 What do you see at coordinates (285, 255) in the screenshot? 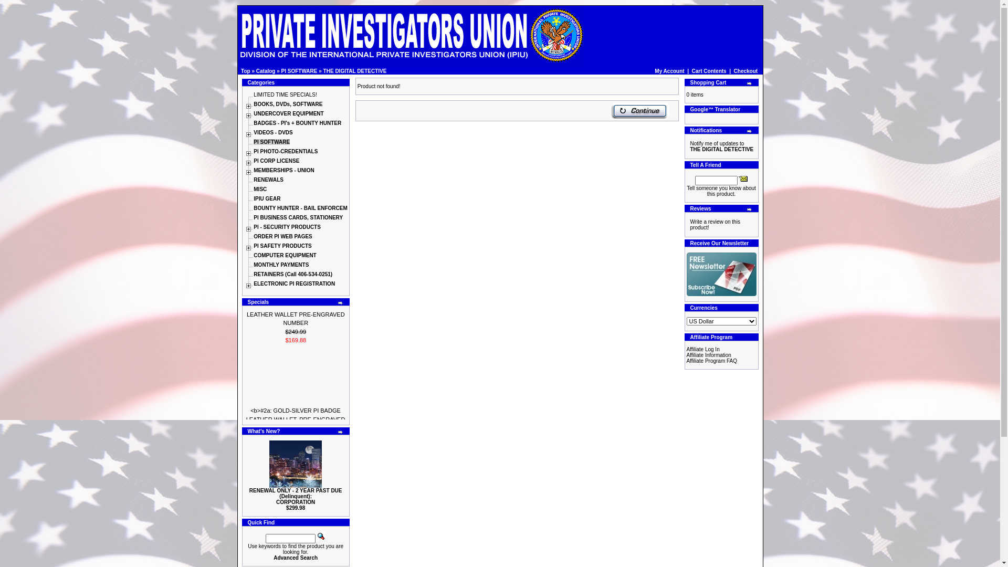
I see `COMPUTER EQUIPMENT` at bounding box center [285, 255].